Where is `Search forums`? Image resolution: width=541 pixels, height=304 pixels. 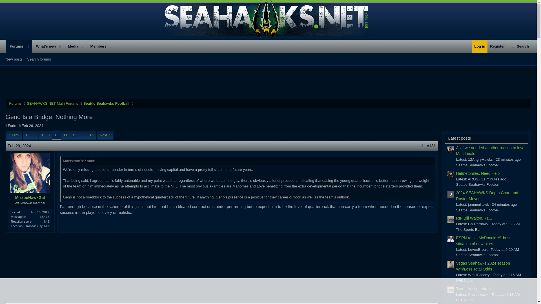
Search forums is located at coordinates (39, 59).